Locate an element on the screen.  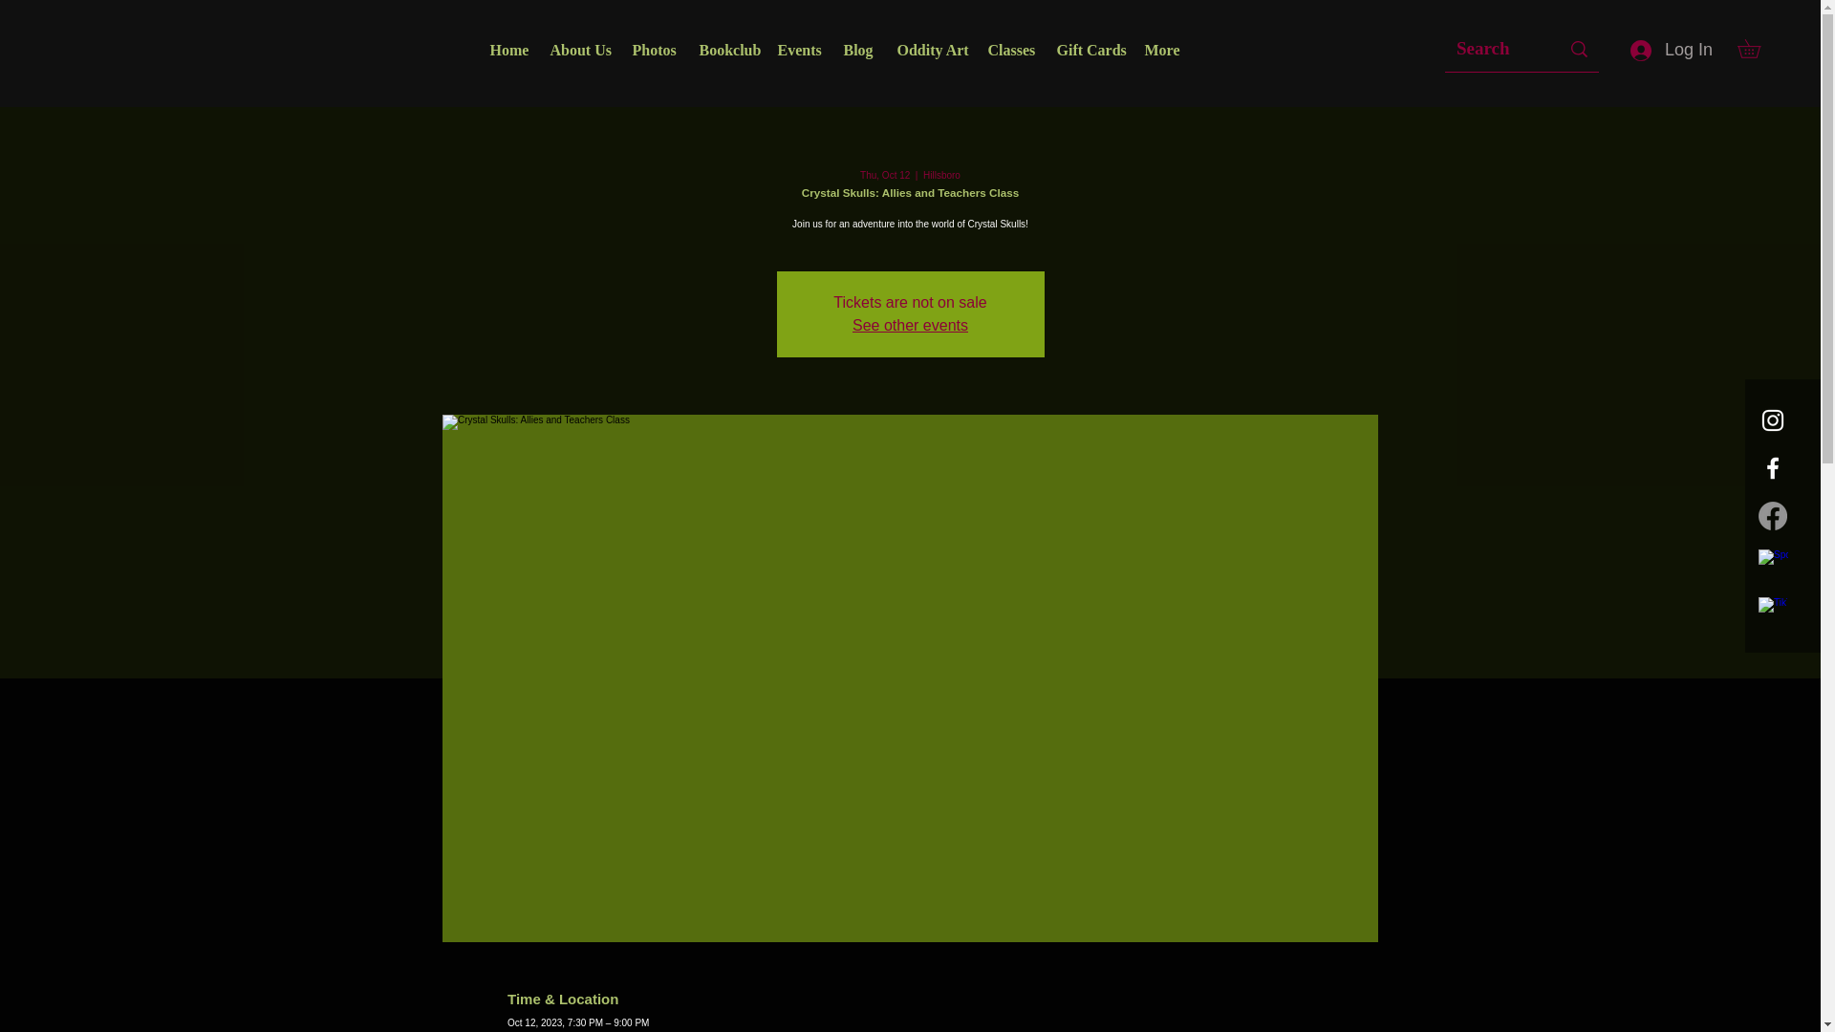
About Us is located at coordinates (575, 50).